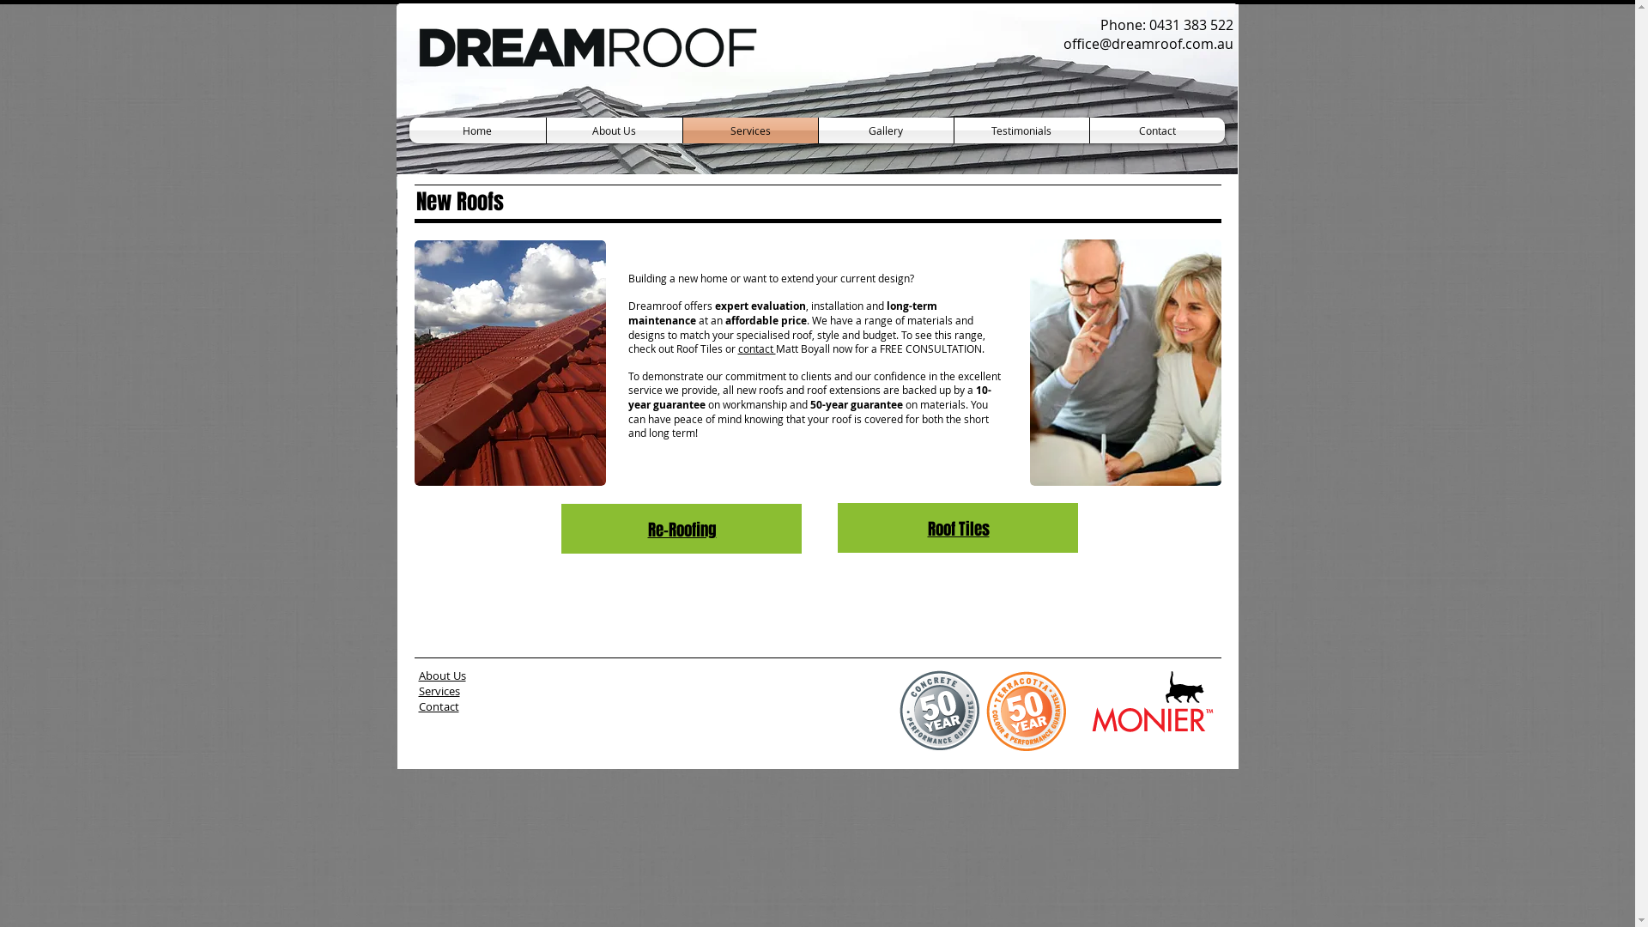 This screenshot has height=927, width=1648. What do you see at coordinates (1021, 130) in the screenshot?
I see `Testimonials` at bounding box center [1021, 130].